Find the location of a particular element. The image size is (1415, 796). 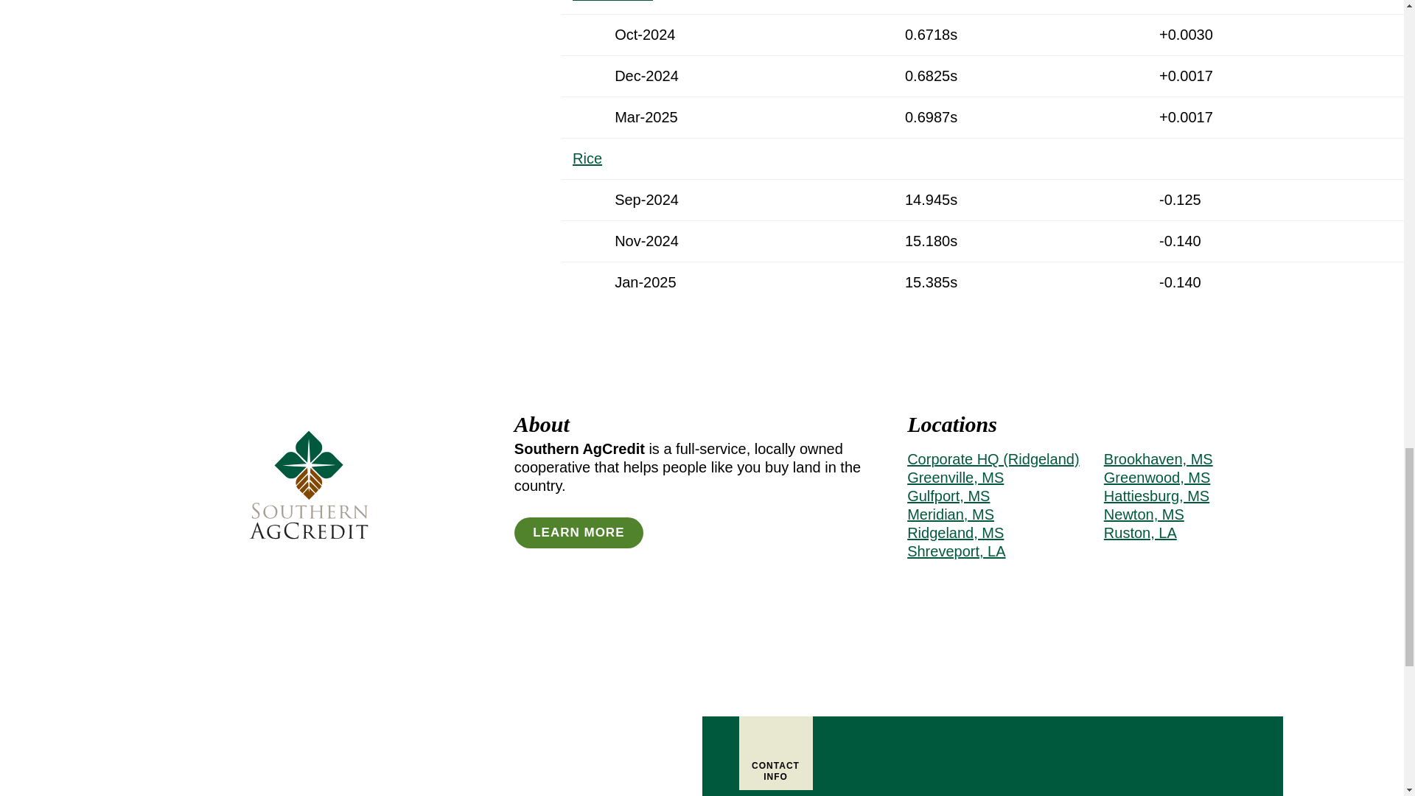

Client is located at coordinates (308, 544).